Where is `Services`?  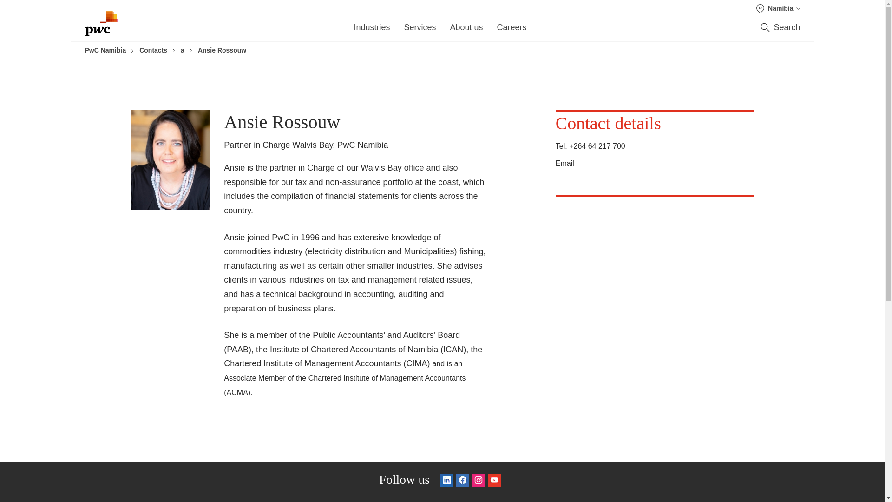 Services is located at coordinates (420, 30).